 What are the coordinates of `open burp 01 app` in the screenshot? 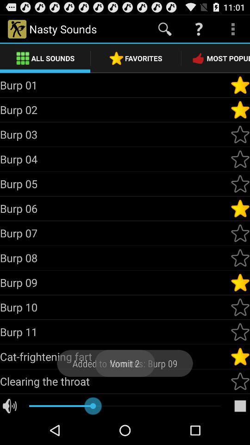 It's located at (115, 85).